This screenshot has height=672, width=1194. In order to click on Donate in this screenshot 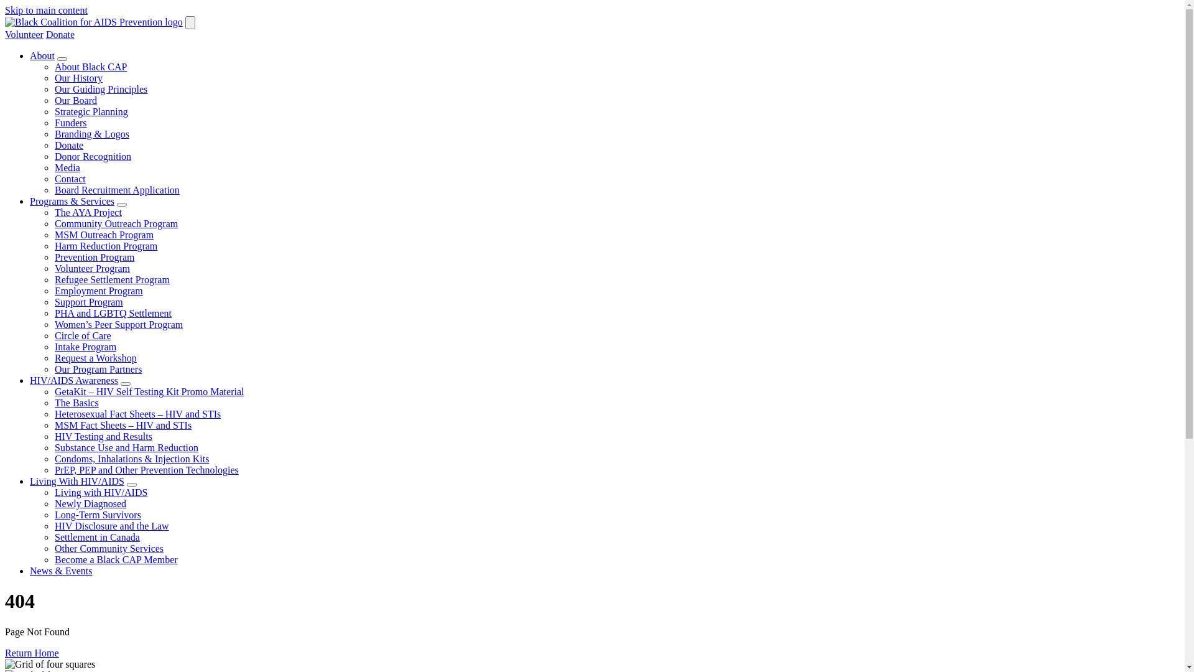, I will do `click(60, 35)`.